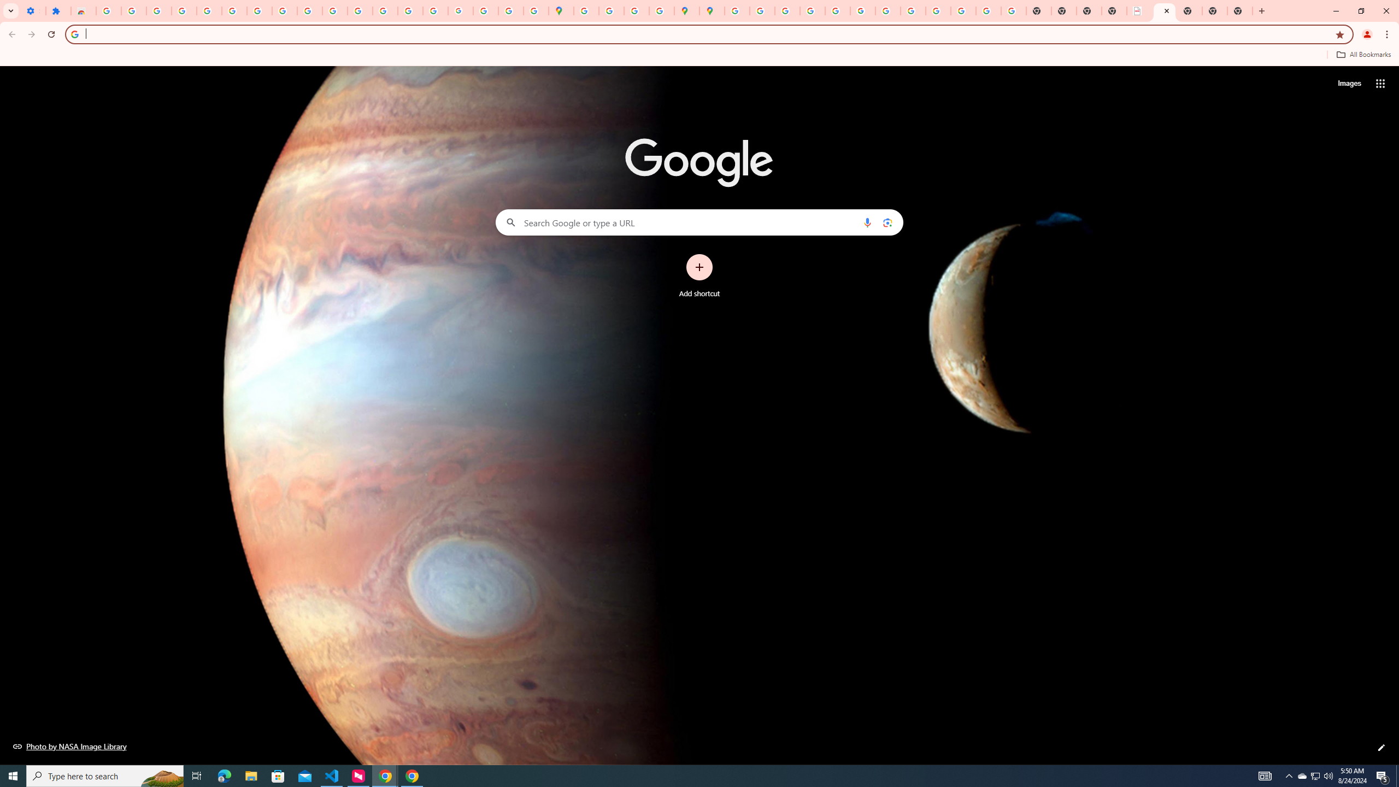  What do you see at coordinates (310, 11) in the screenshot?
I see `YouTube` at bounding box center [310, 11].